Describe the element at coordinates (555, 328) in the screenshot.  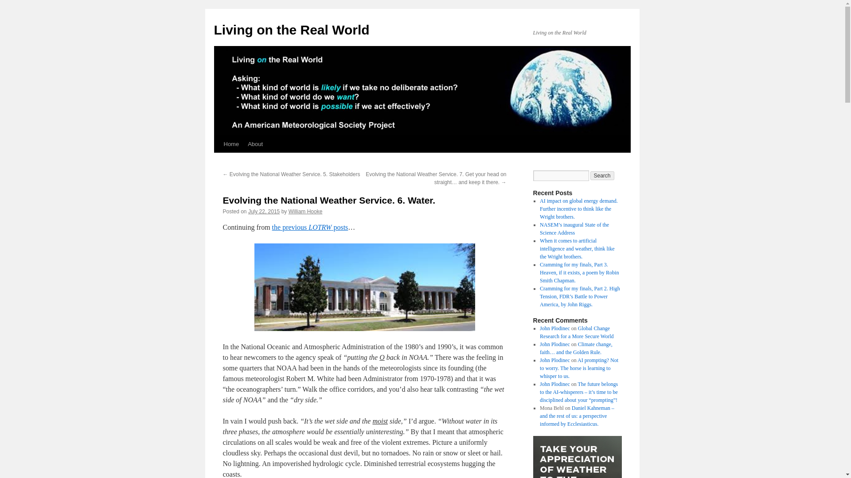
I see `John Plodinec` at that location.